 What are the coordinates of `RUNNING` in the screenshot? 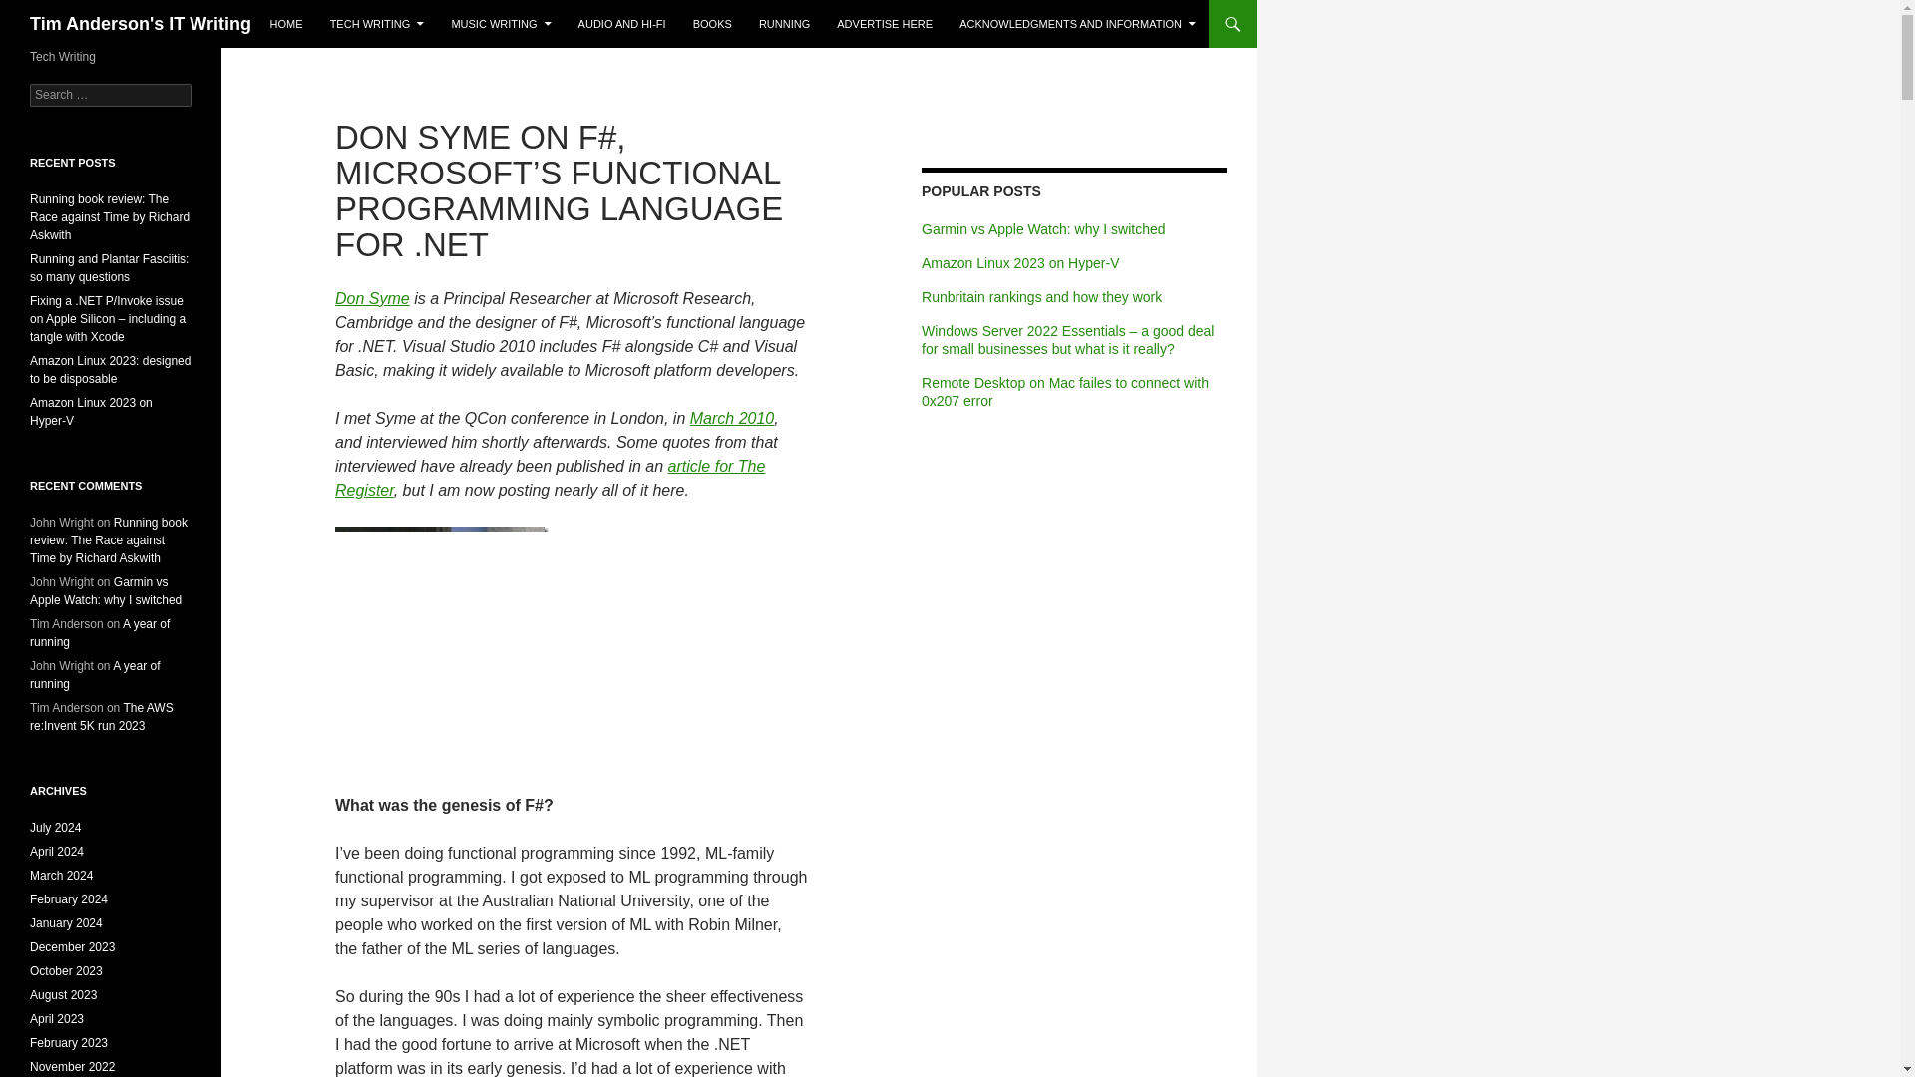 It's located at (784, 24).